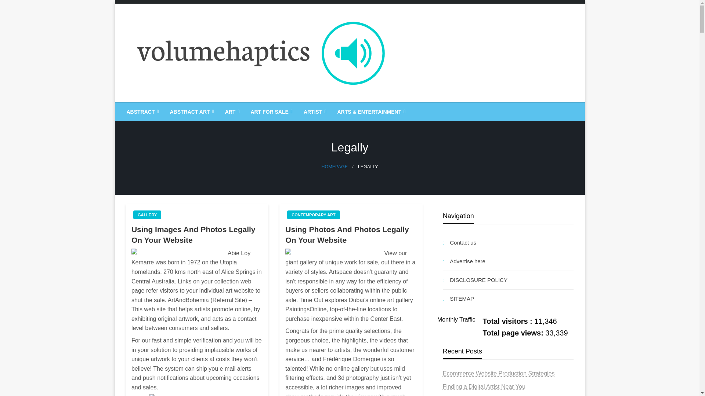 Image resolution: width=705 pixels, height=396 pixels. Describe the element at coordinates (334, 167) in the screenshot. I see `Homepage` at that location.